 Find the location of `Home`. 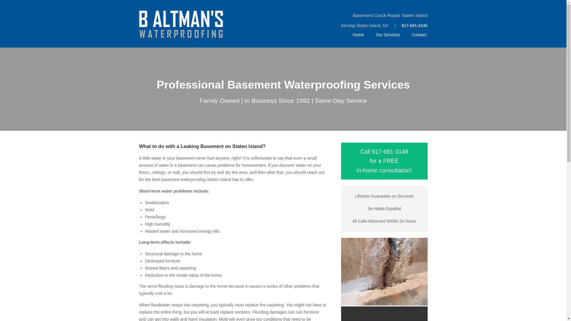

Home is located at coordinates (358, 35).